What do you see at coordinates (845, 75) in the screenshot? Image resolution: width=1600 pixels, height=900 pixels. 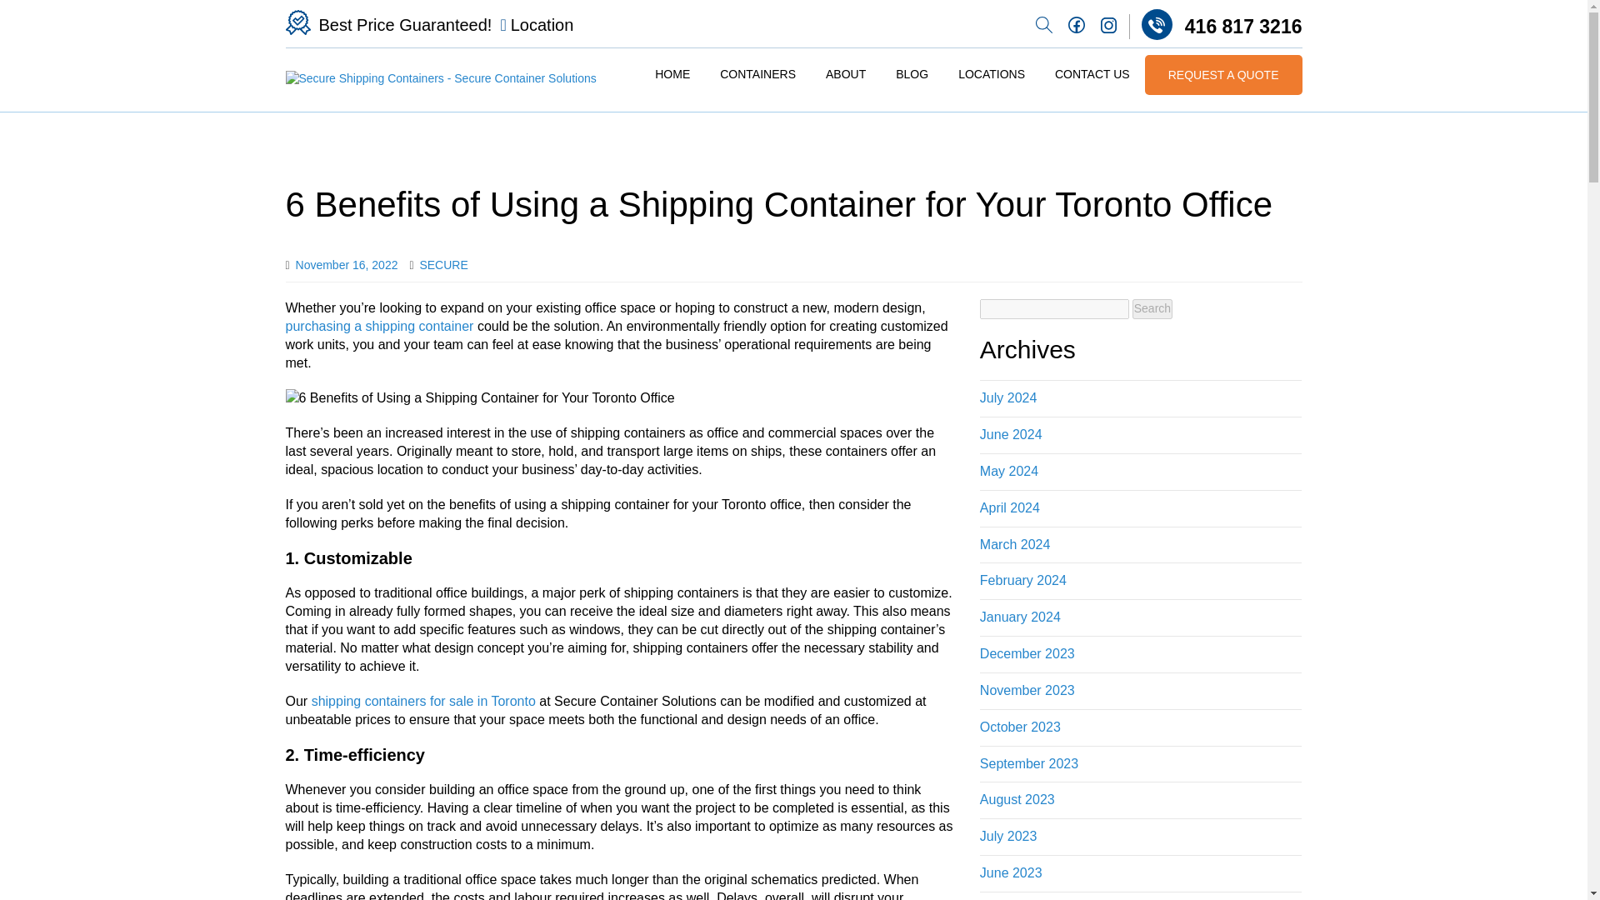 I see `ABOUT` at bounding box center [845, 75].